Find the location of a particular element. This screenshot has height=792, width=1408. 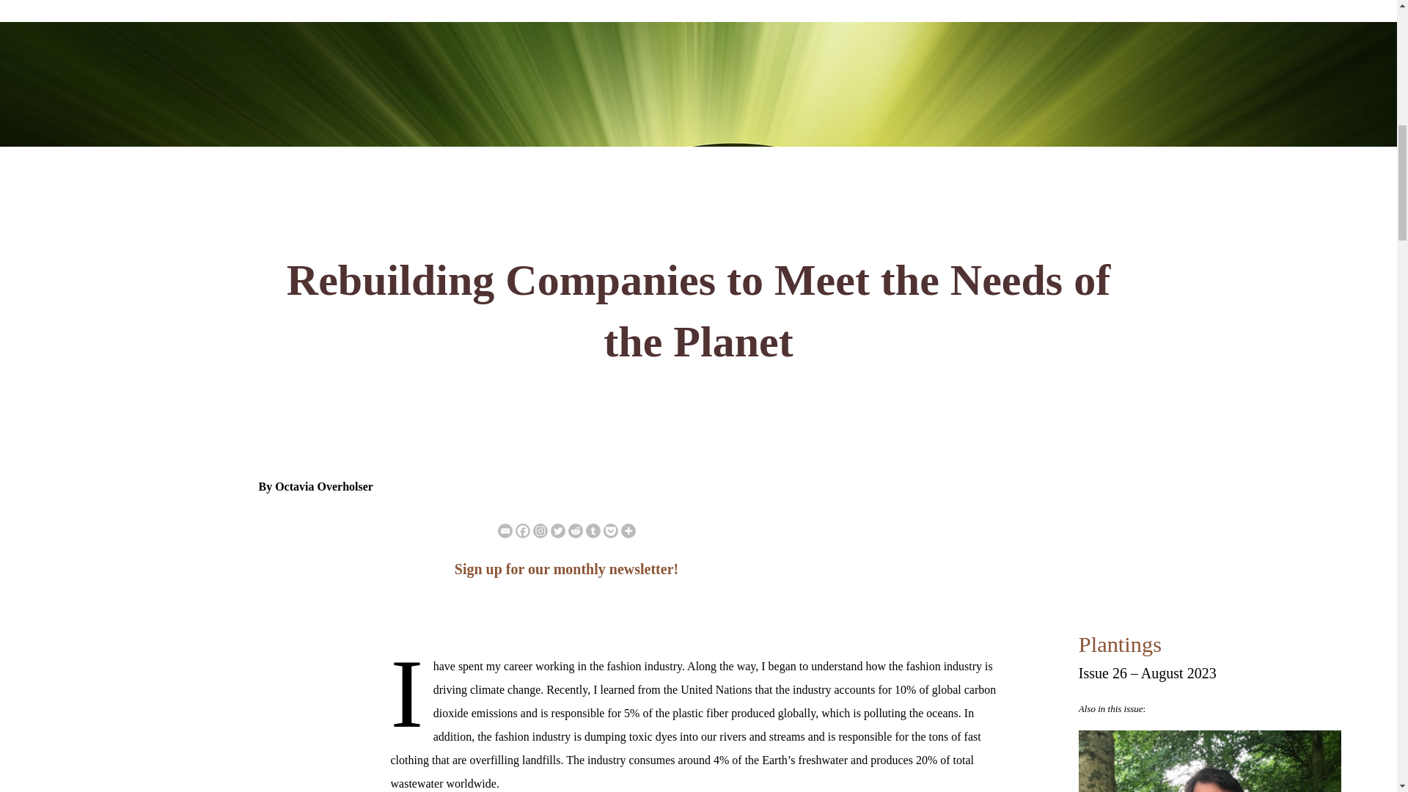

Sign up for our monthly newsletter! is located at coordinates (566, 569).